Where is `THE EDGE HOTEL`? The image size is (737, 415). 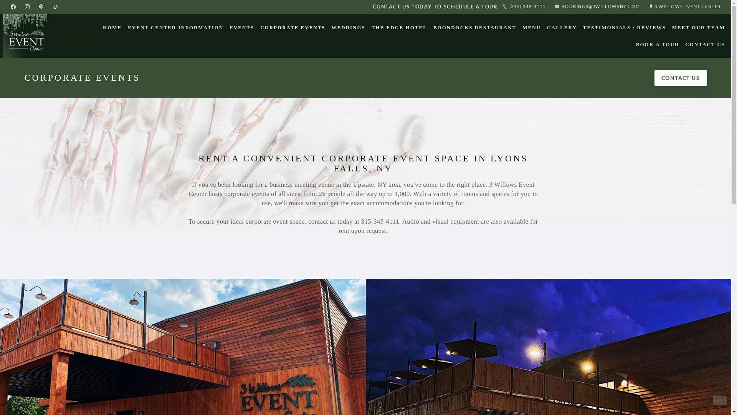
THE EDGE HOTEL is located at coordinates (399, 28).